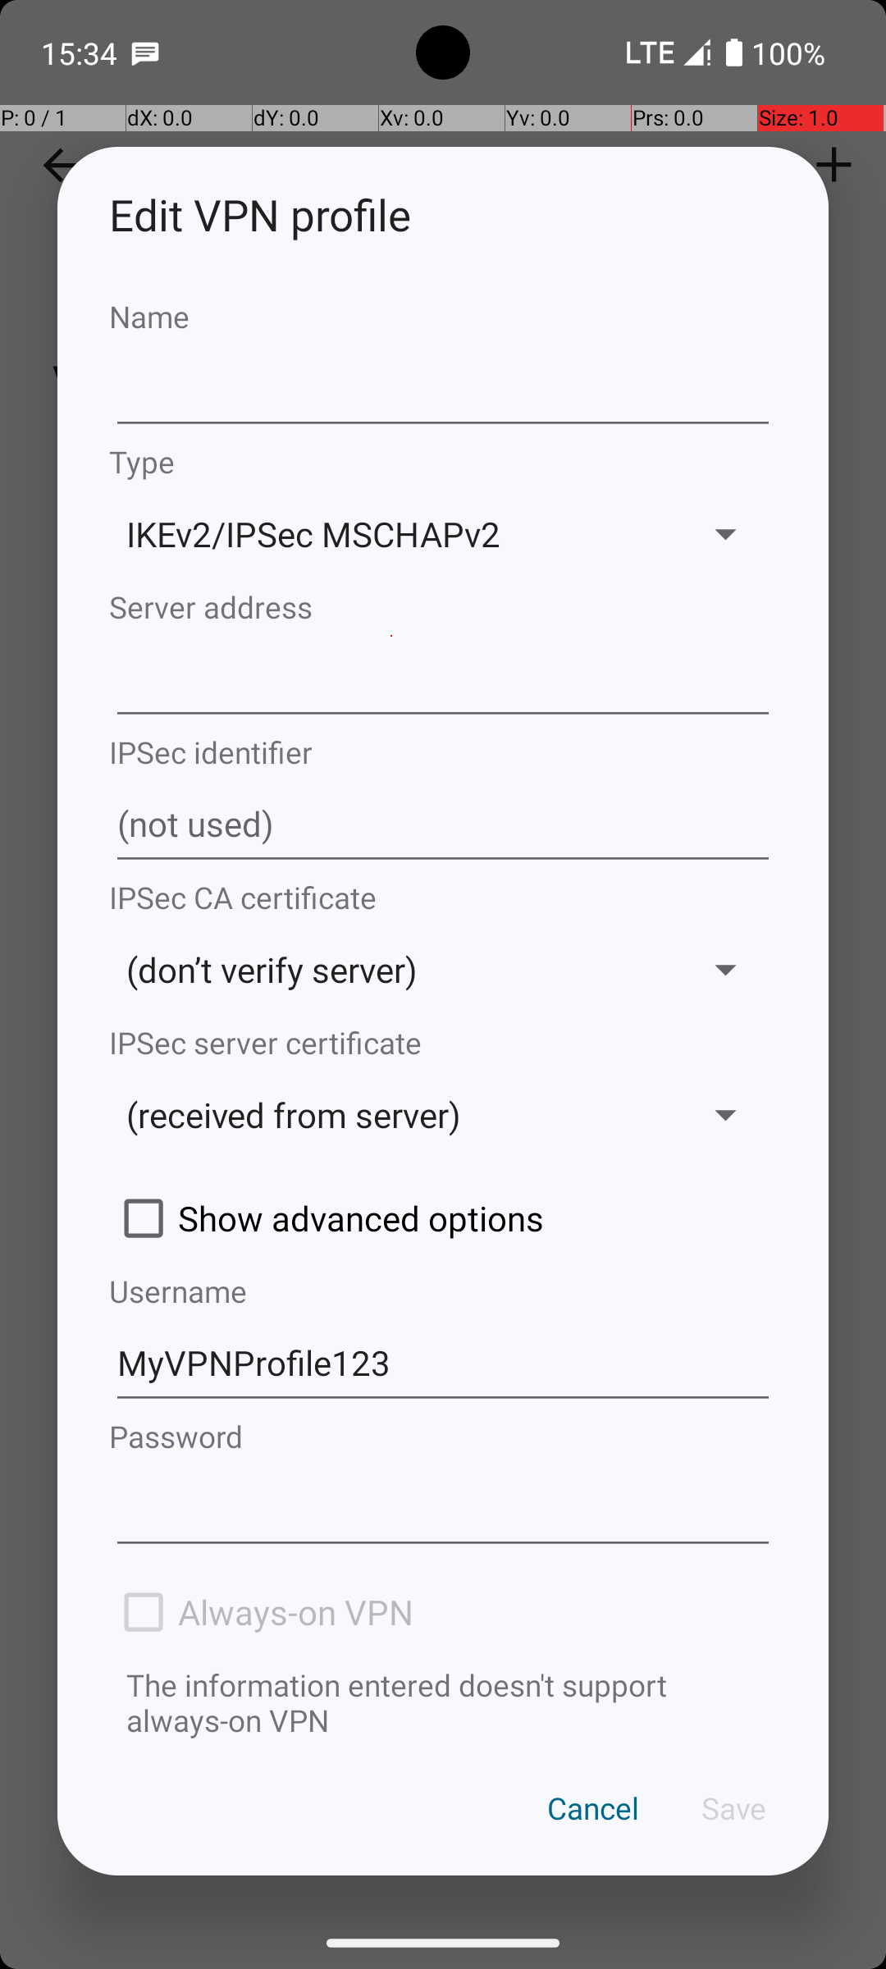 The image size is (886, 1969). I want to click on Edit VPN profile, so click(443, 215).